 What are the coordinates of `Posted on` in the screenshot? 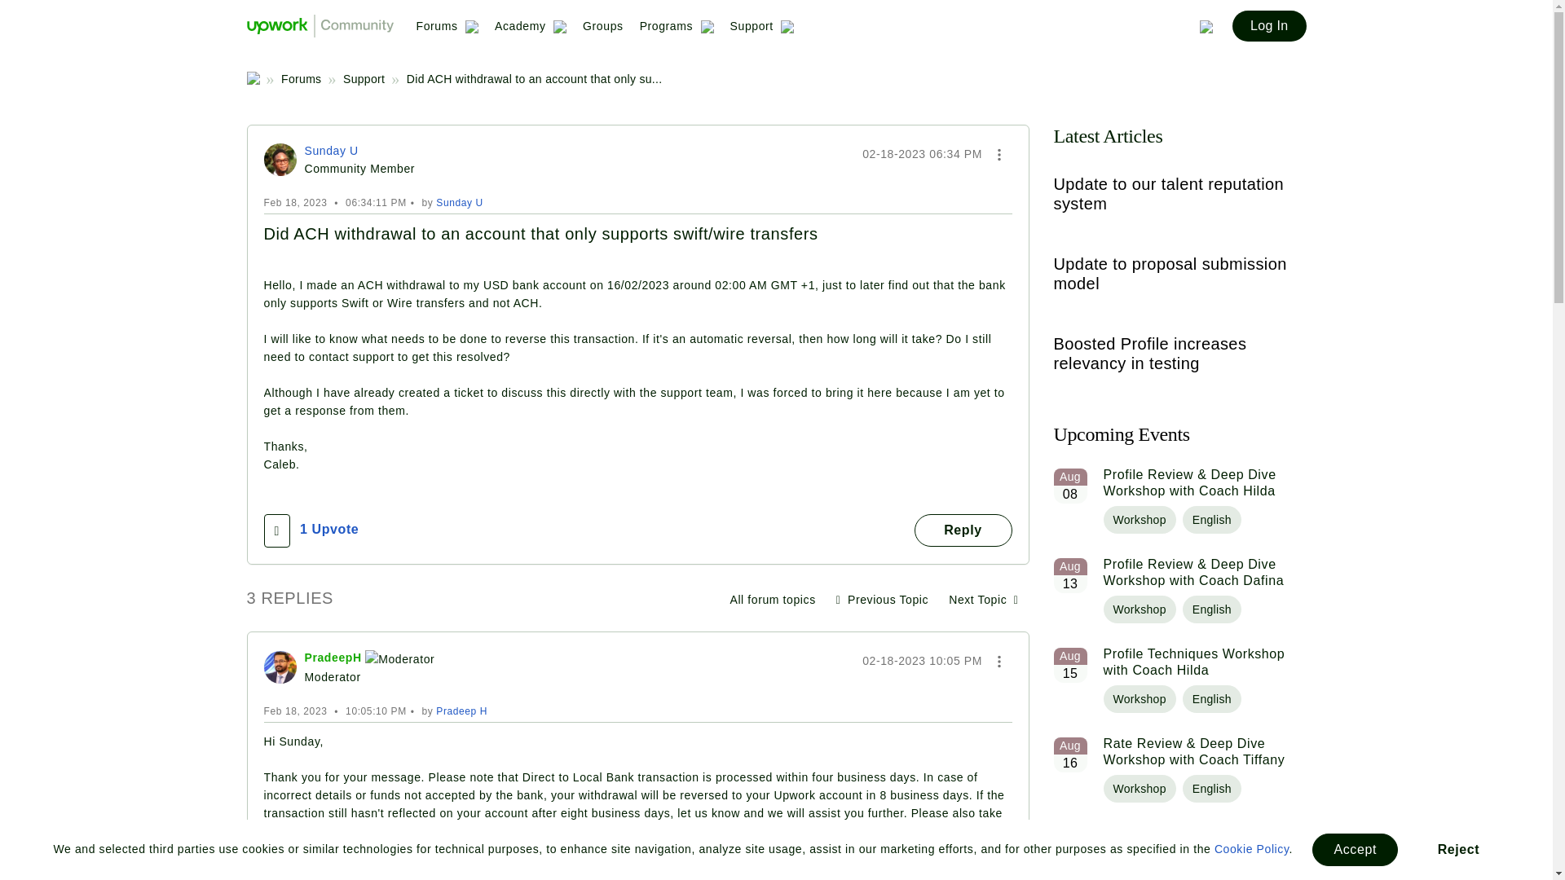 It's located at (922, 153).